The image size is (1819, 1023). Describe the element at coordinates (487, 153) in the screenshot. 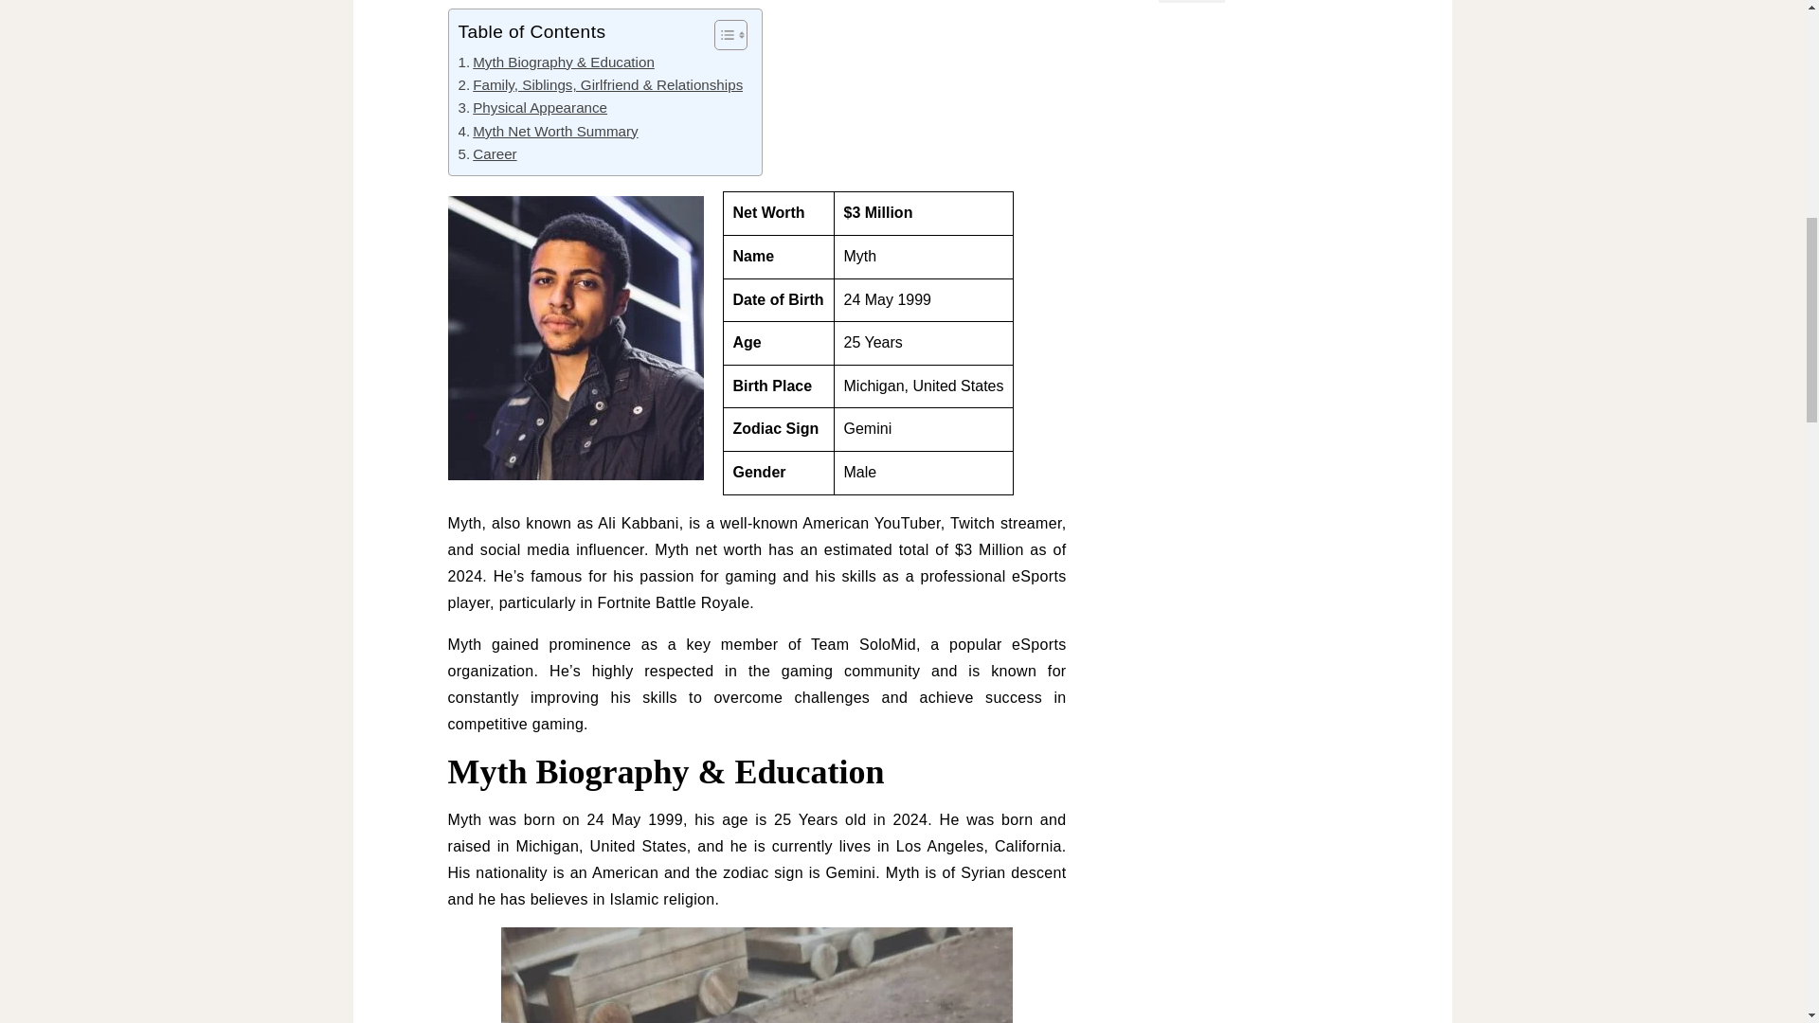

I see `Career` at that location.